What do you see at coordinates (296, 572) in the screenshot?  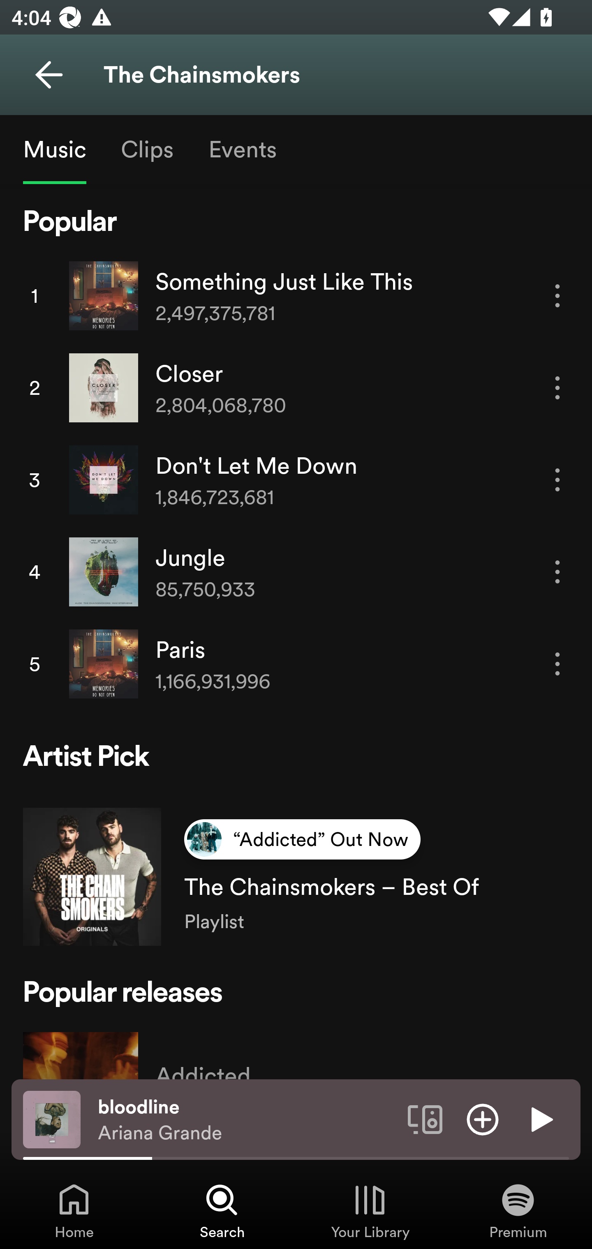 I see `4 Jungle 85,750,933 More options for song Jungle` at bounding box center [296, 572].